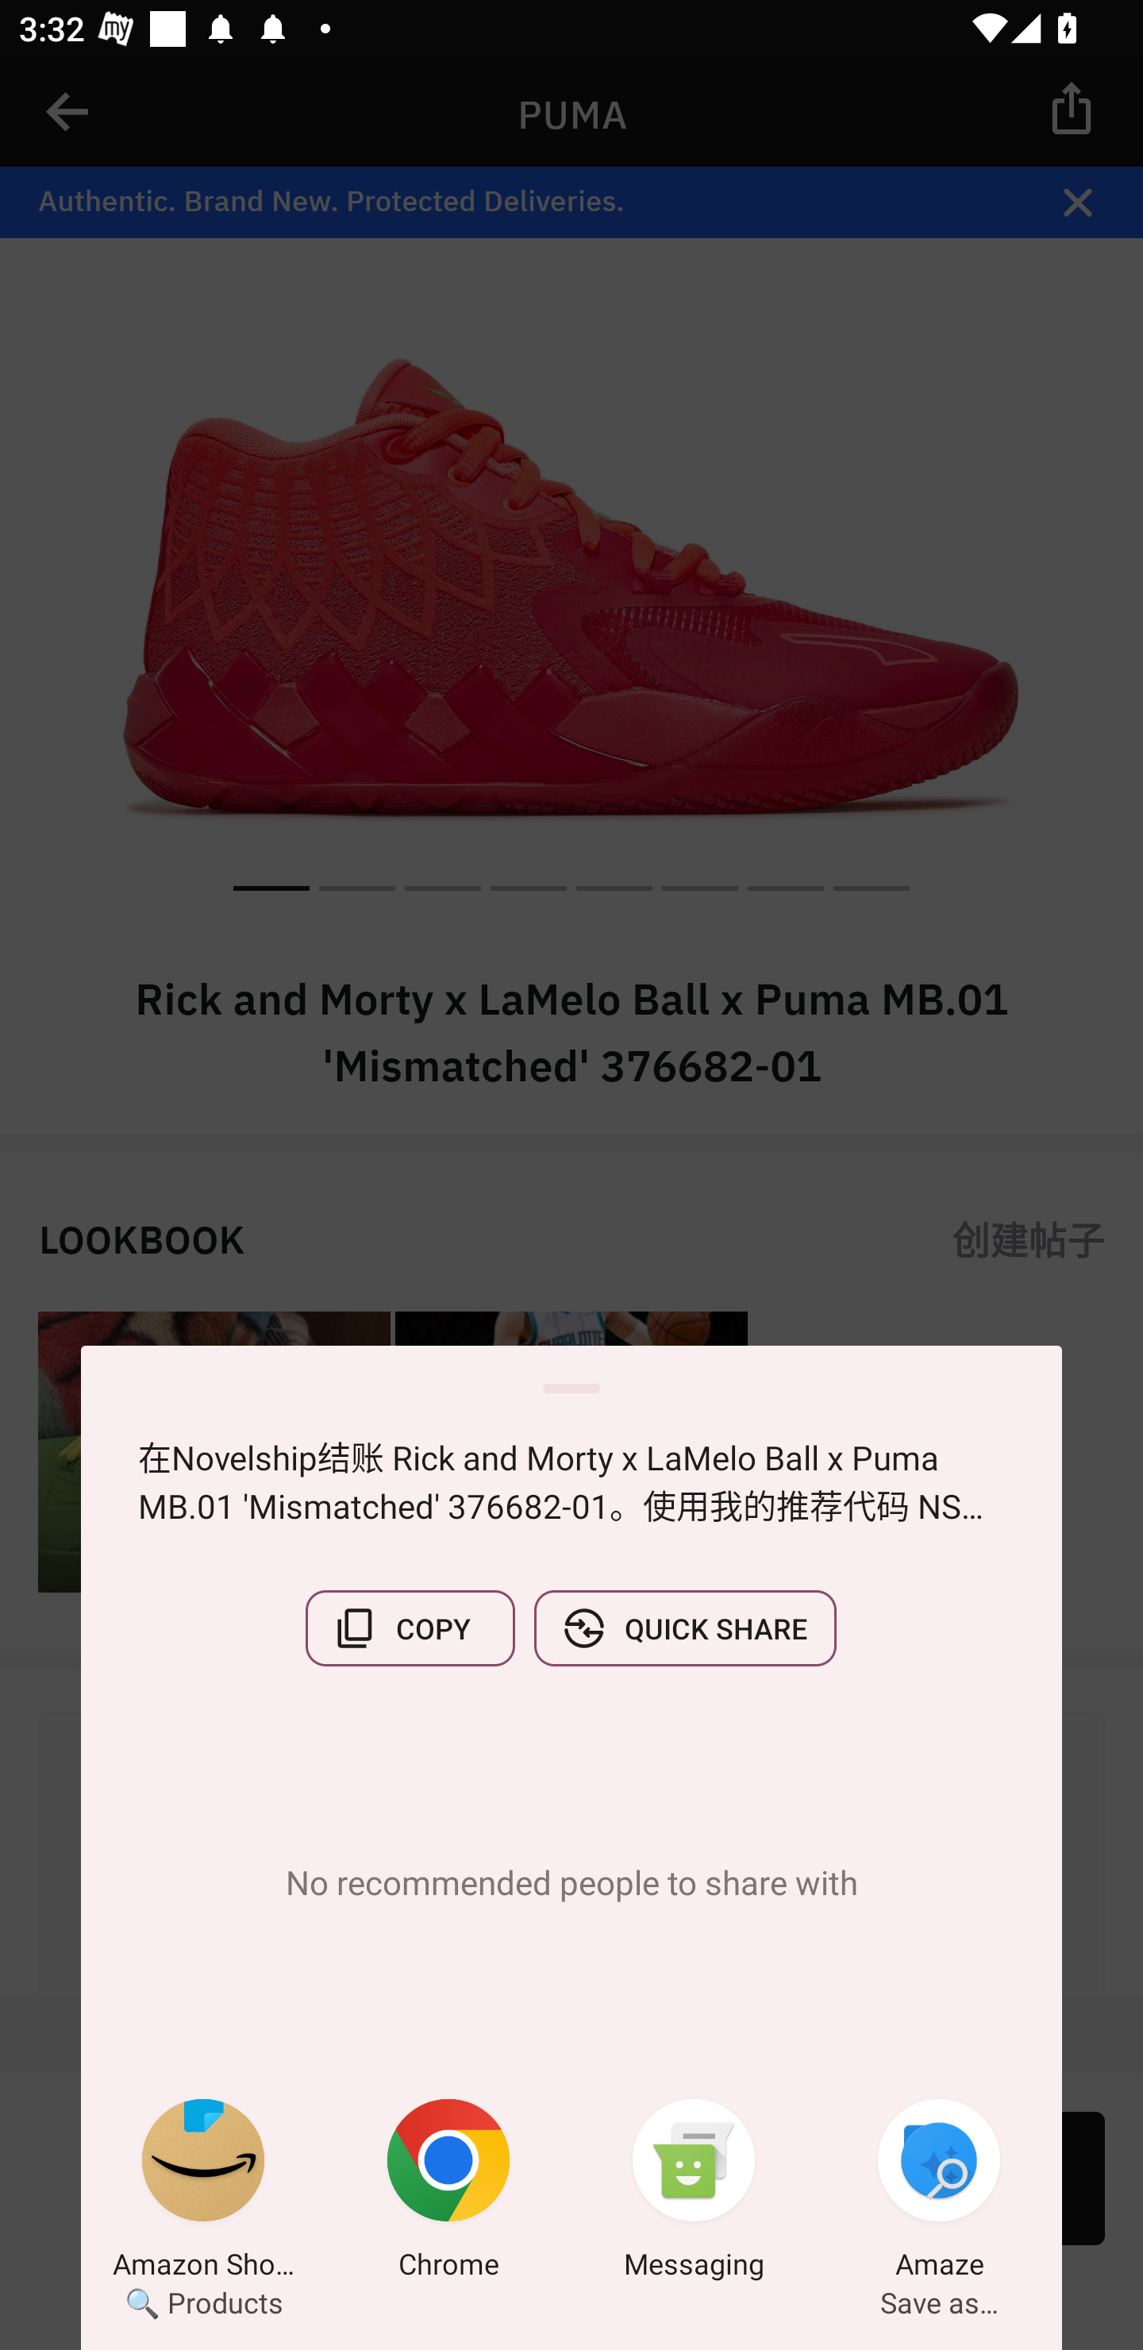  Describe the element at coordinates (694, 2194) in the screenshot. I see `Messaging` at that location.